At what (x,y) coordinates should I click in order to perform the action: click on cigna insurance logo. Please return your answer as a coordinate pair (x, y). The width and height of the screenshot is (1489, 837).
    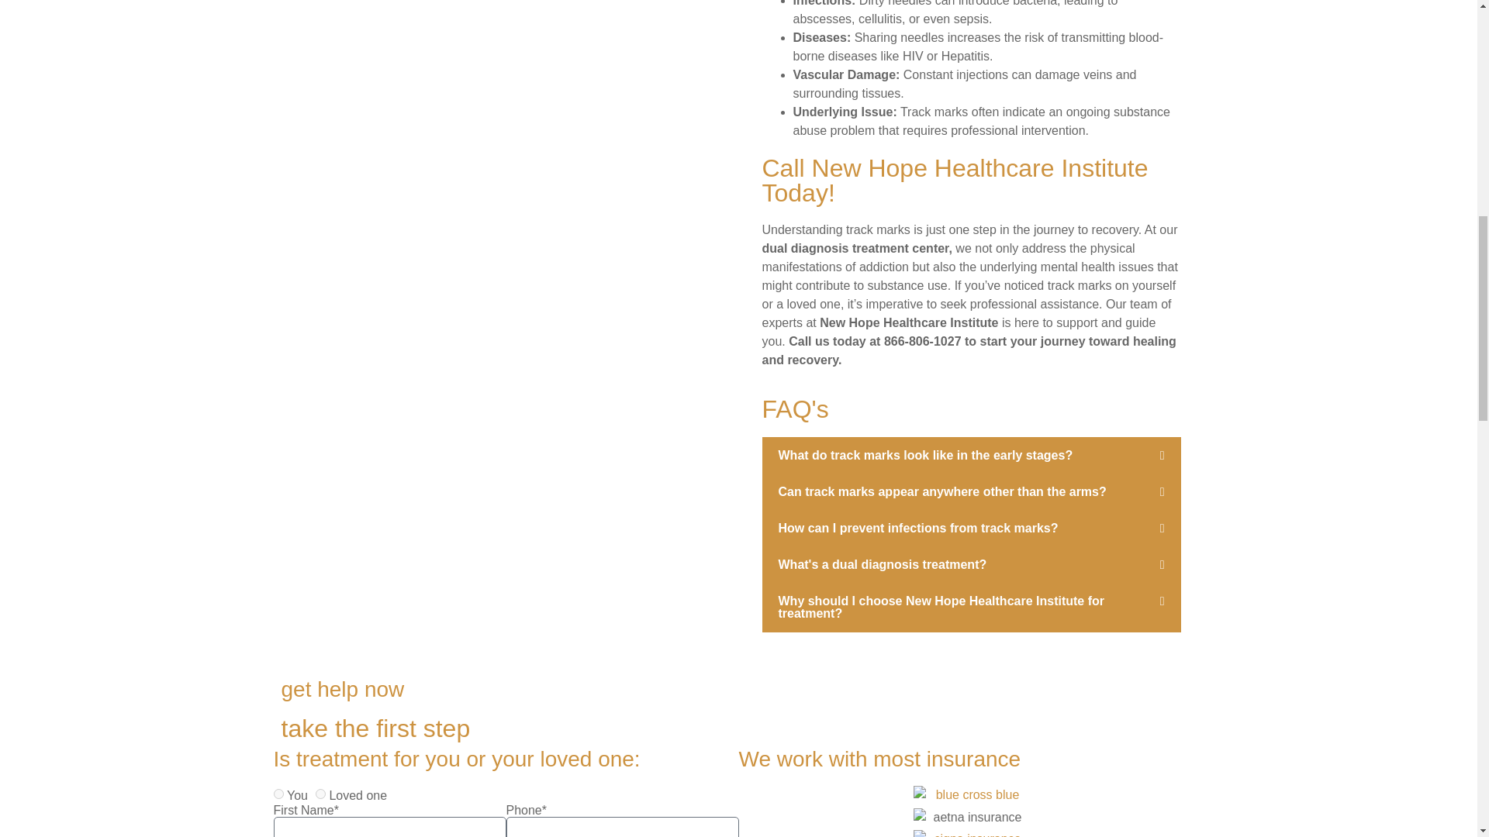
    Looking at the image, I should click on (972, 834).